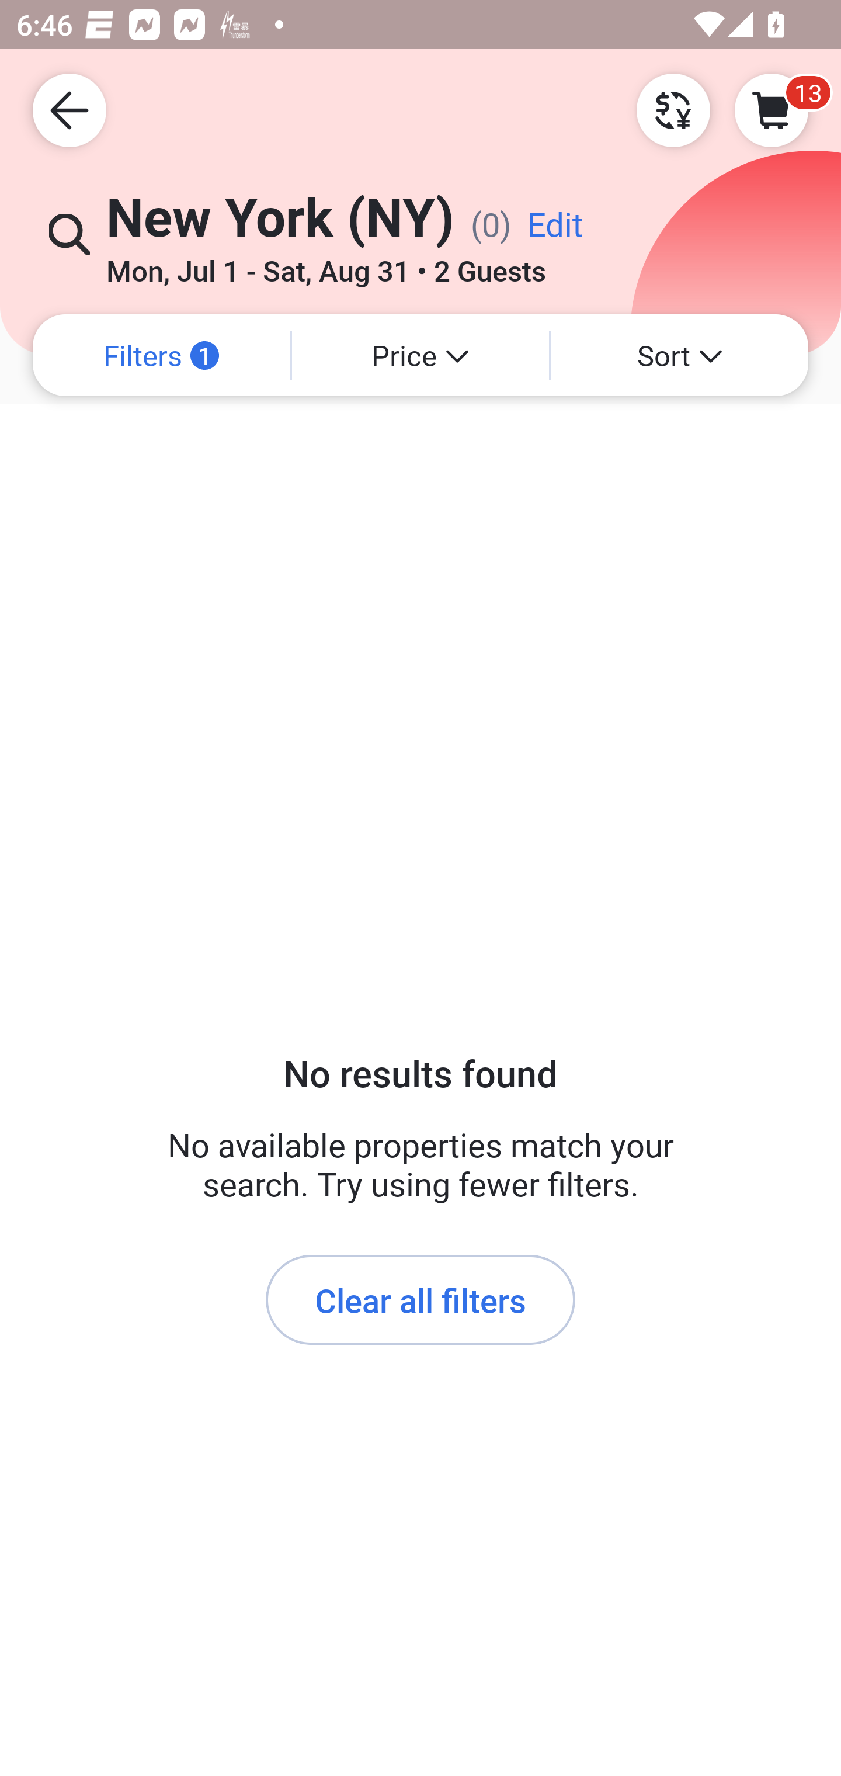 Image resolution: width=841 pixels, height=1776 pixels. I want to click on Clear all filters, so click(420, 1300).